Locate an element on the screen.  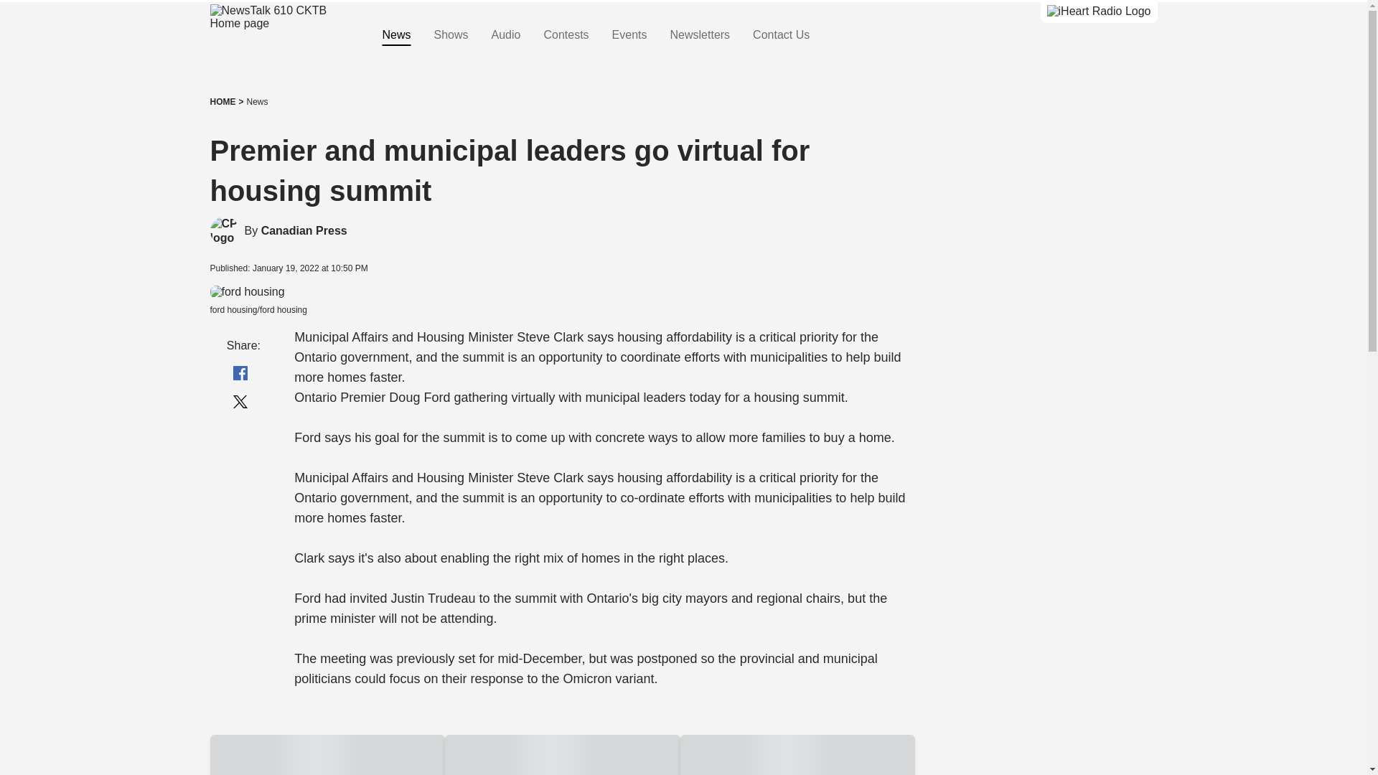
Canadian Press is located at coordinates (224, 231).